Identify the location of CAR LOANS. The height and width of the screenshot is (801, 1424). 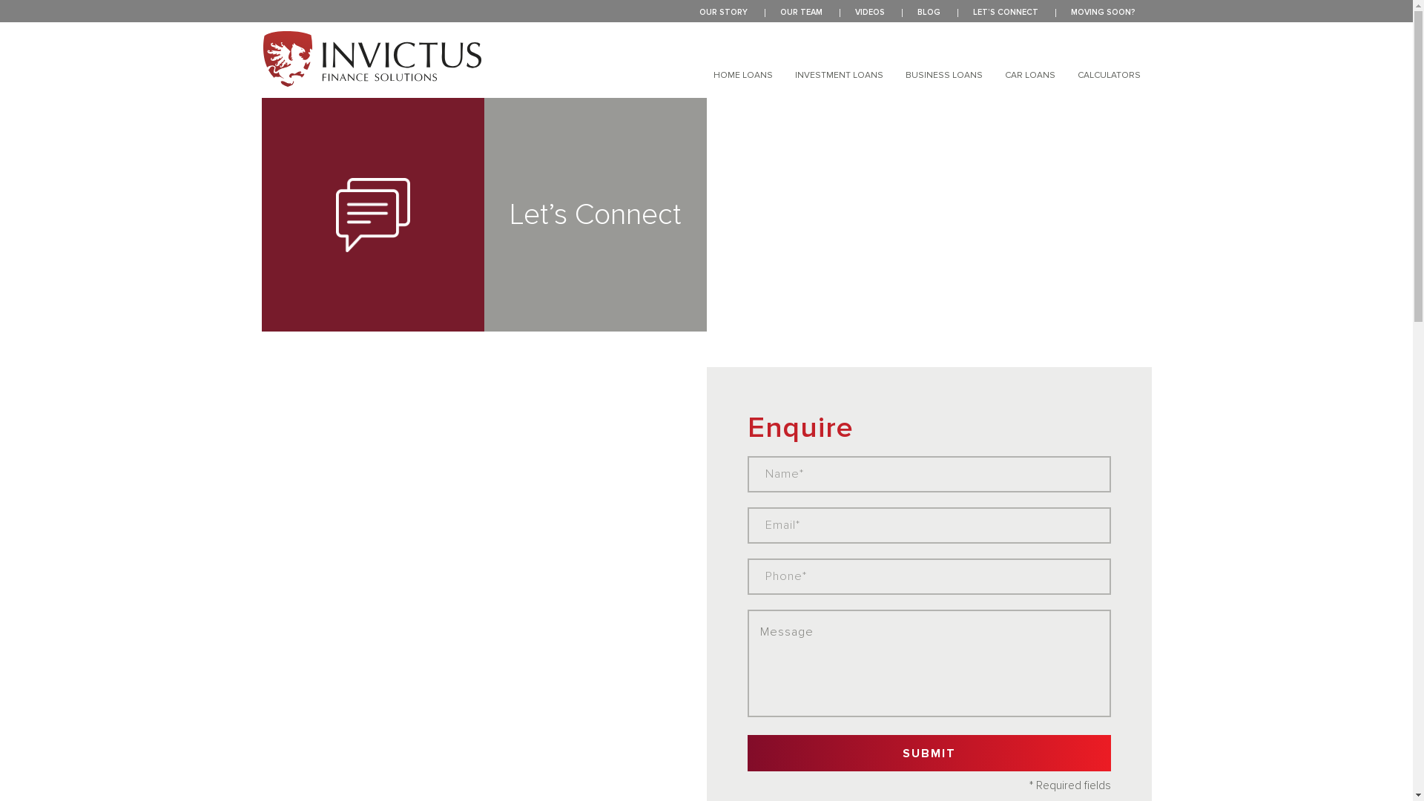
(1029, 76).